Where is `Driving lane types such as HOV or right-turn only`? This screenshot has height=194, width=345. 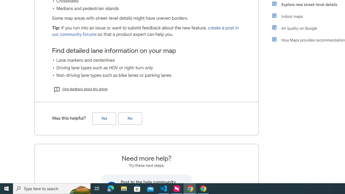
Driving lane types such as HOV or right-turn only is located at coordinates (147, 68).